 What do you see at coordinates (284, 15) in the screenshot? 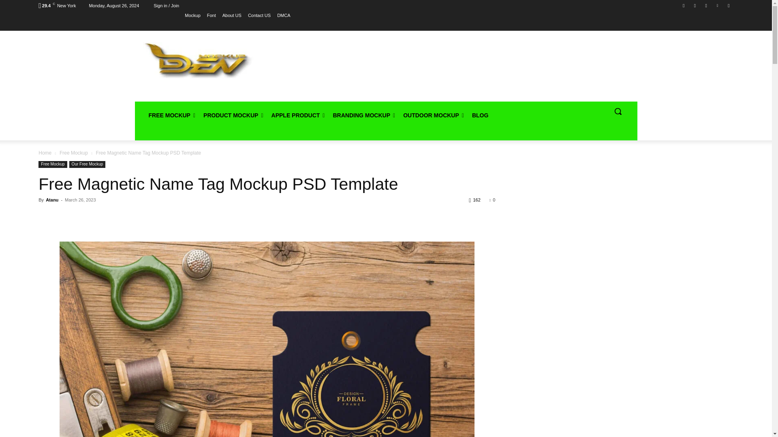
I see `DMCA` at bounding box center [284, 15].